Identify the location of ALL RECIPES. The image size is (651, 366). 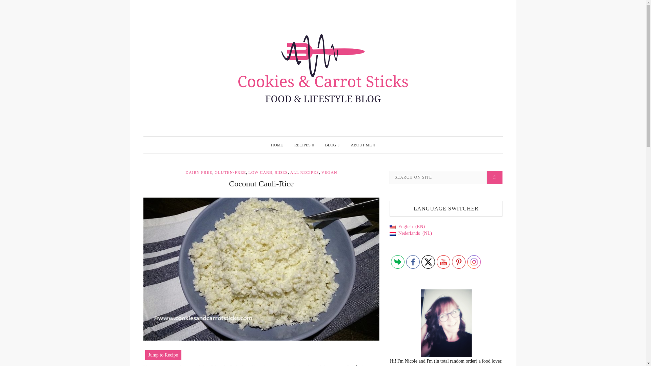
(304, 172).